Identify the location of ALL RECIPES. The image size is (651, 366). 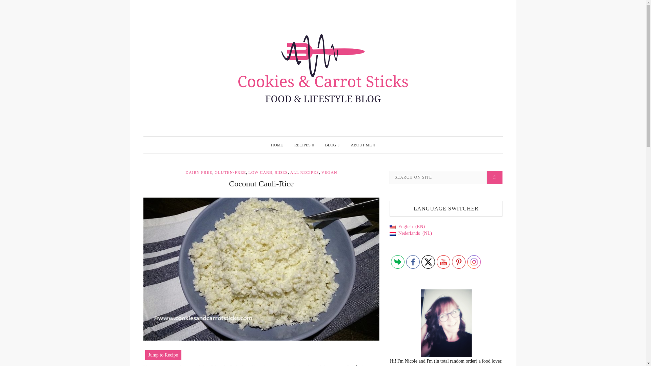
(304, 172).